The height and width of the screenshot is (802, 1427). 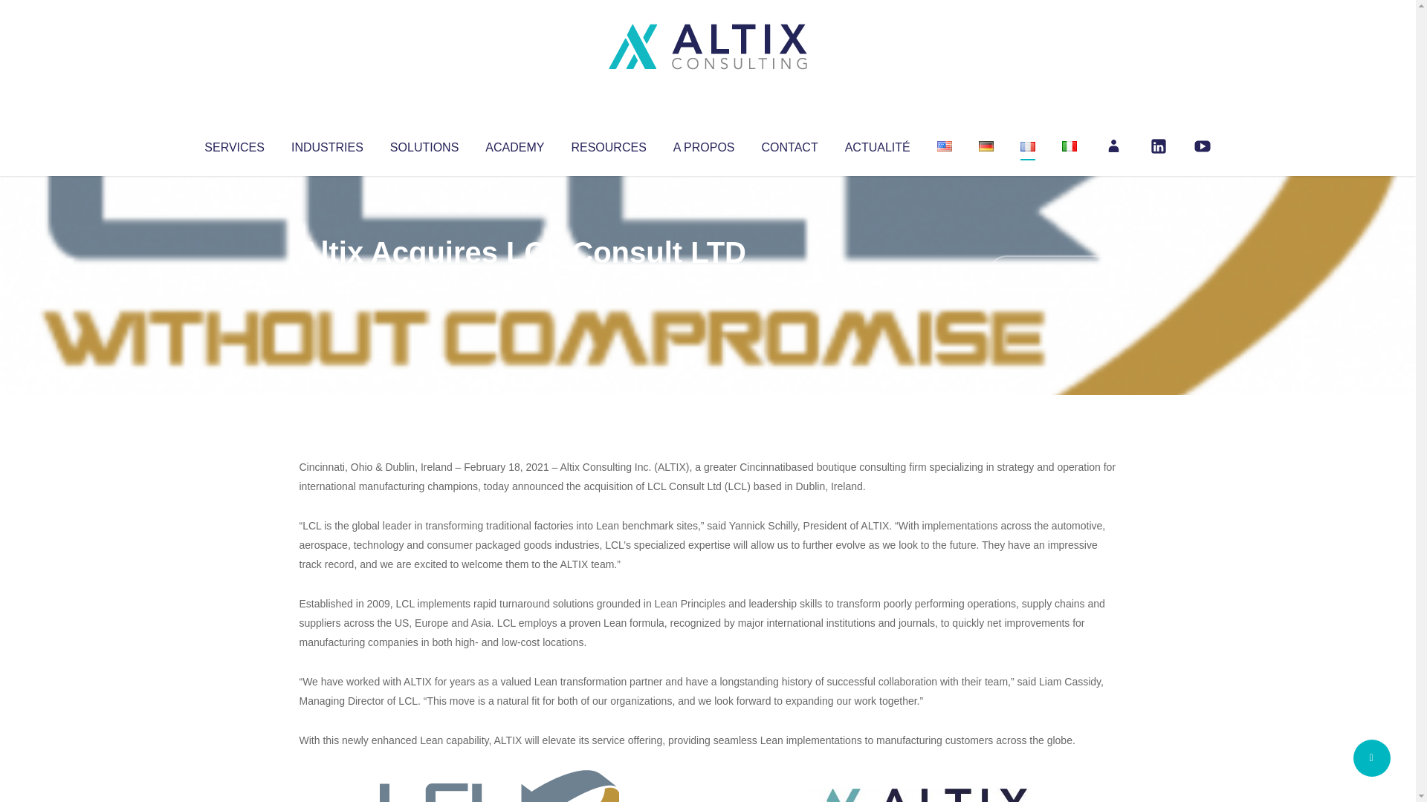 What do you see at coordinates (327, 282) in the screenshot?
I see `Altix` at bounding box center [327, 282].